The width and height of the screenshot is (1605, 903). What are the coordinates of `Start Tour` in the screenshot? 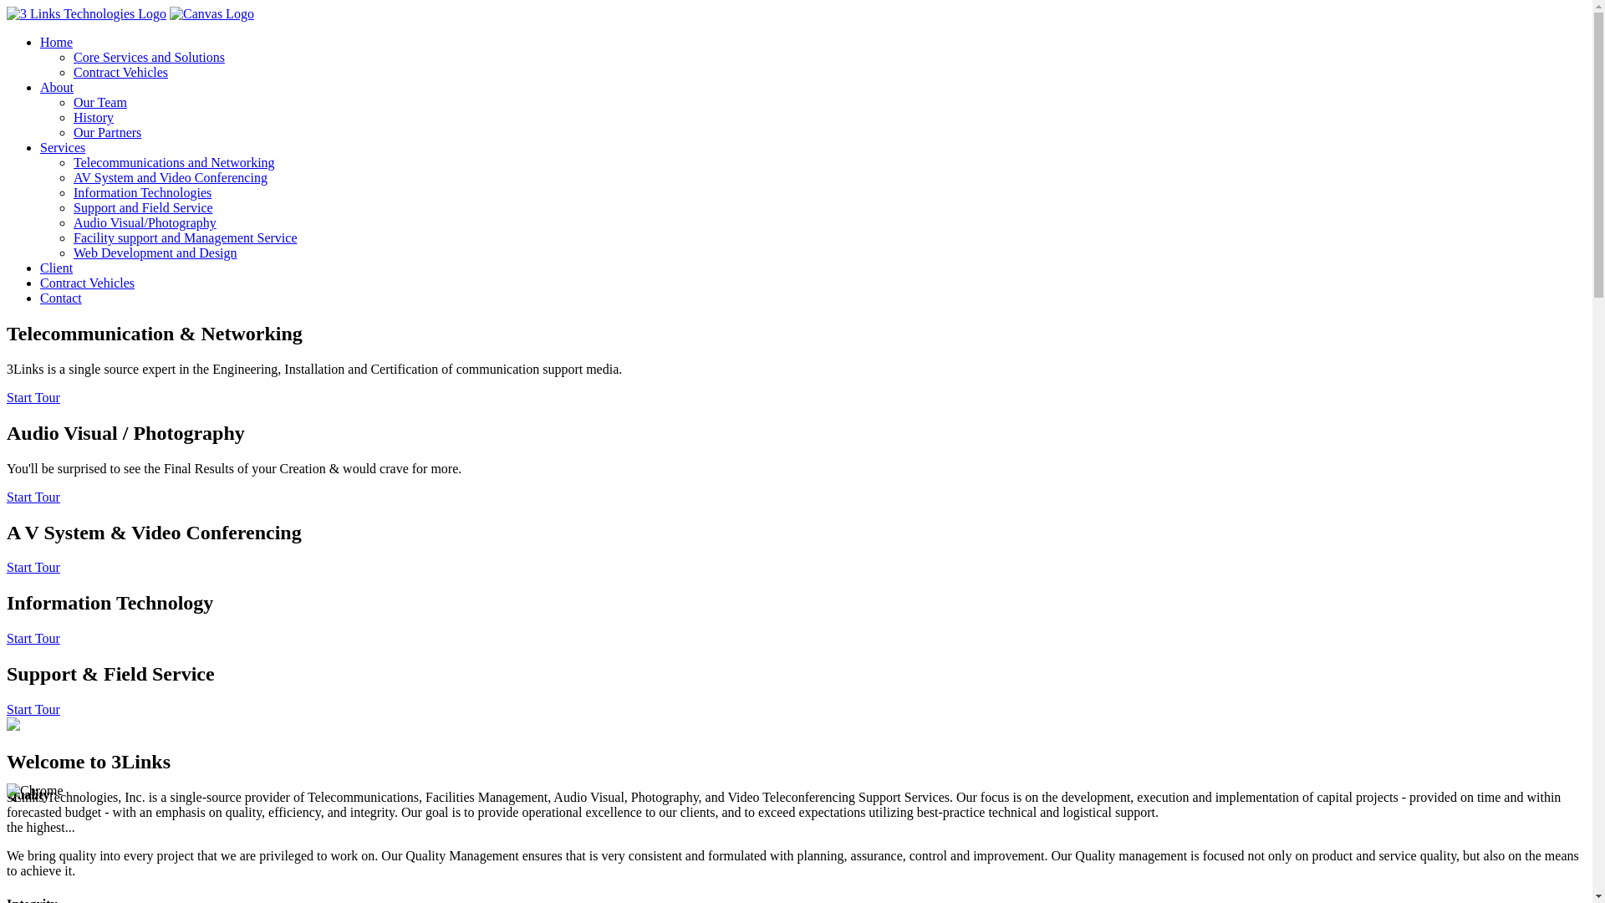 It's located at (33, 709).